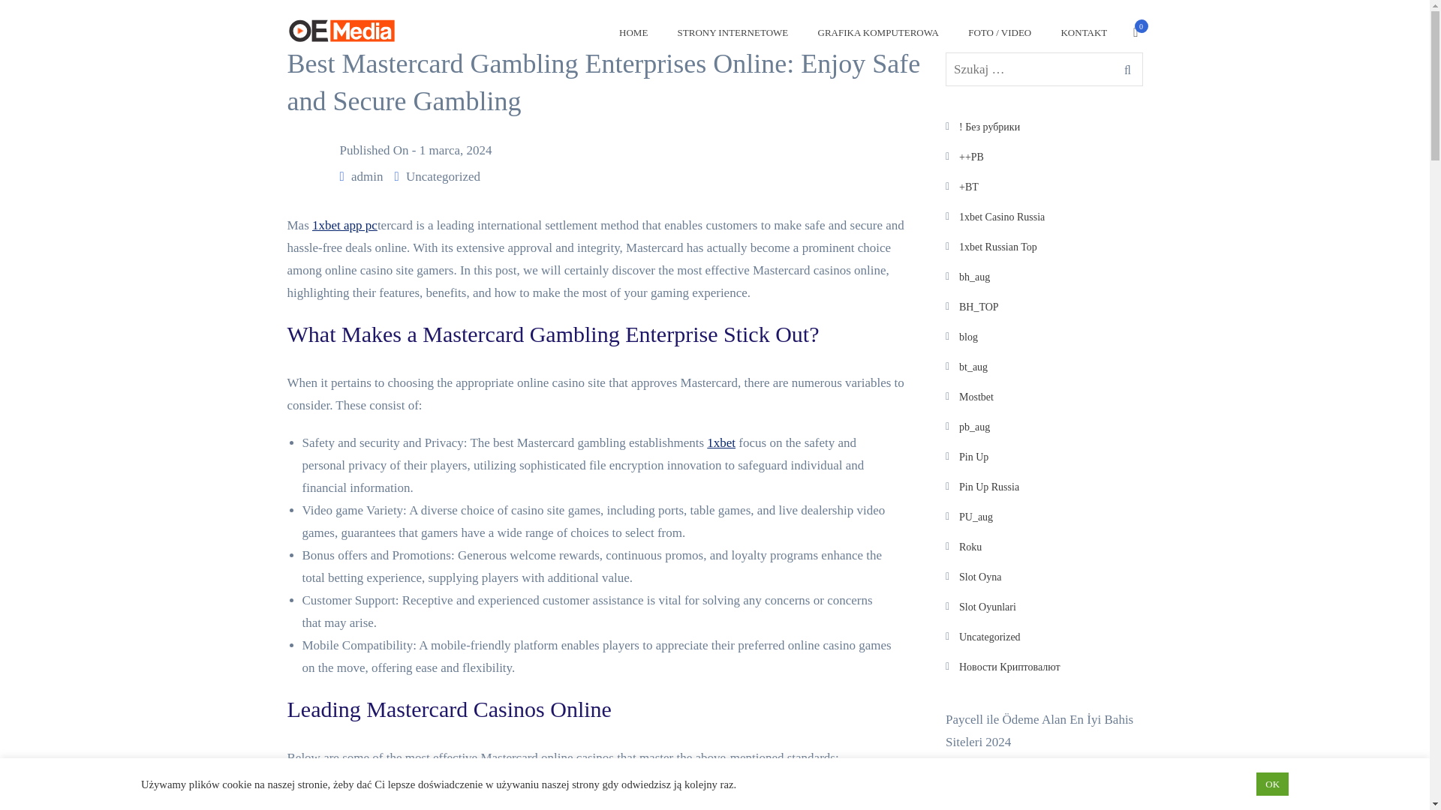 This screenshot has width=1441, height=810. I want to click on STRONY INTERNETOWE, so click(733, 36).